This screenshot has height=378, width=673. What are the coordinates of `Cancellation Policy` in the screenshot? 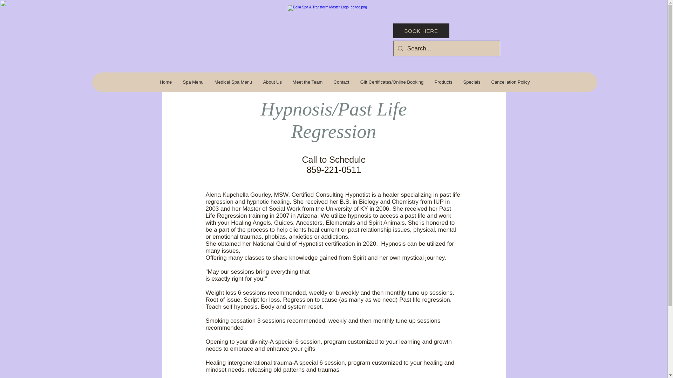 It's located at (510, 82).